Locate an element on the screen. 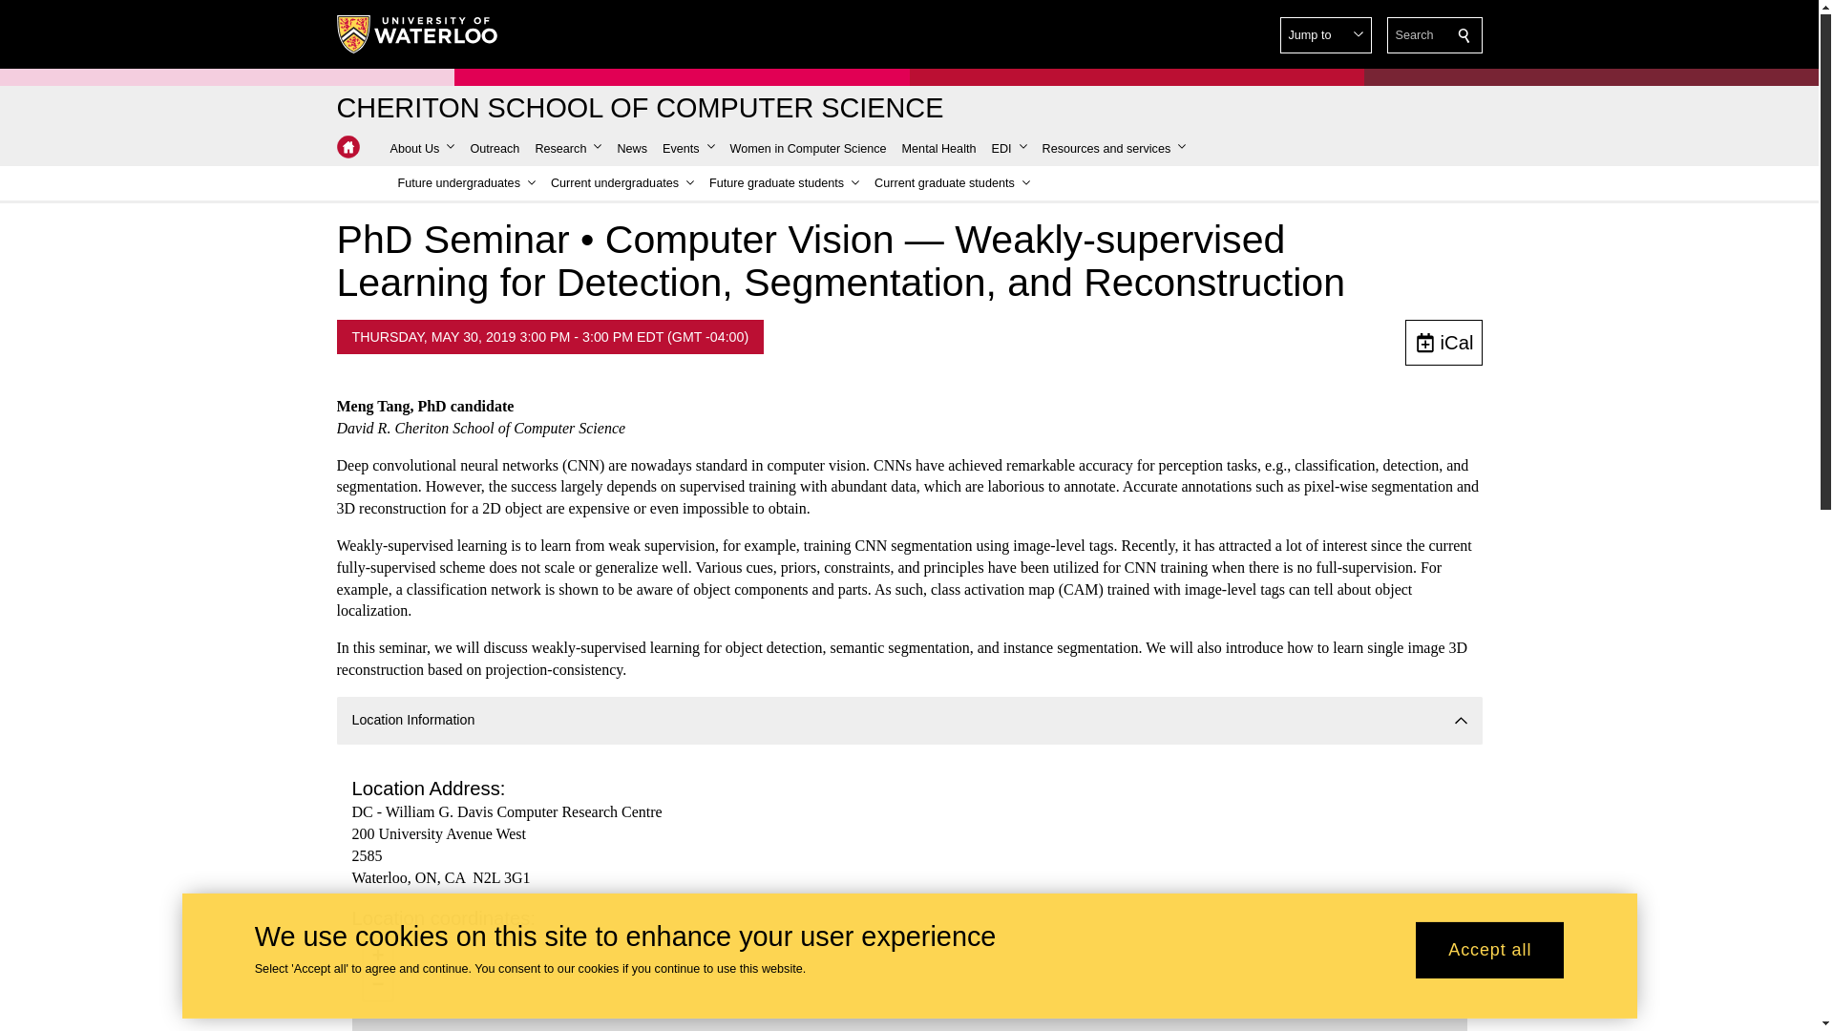  News is located at coordinates (631, 149).